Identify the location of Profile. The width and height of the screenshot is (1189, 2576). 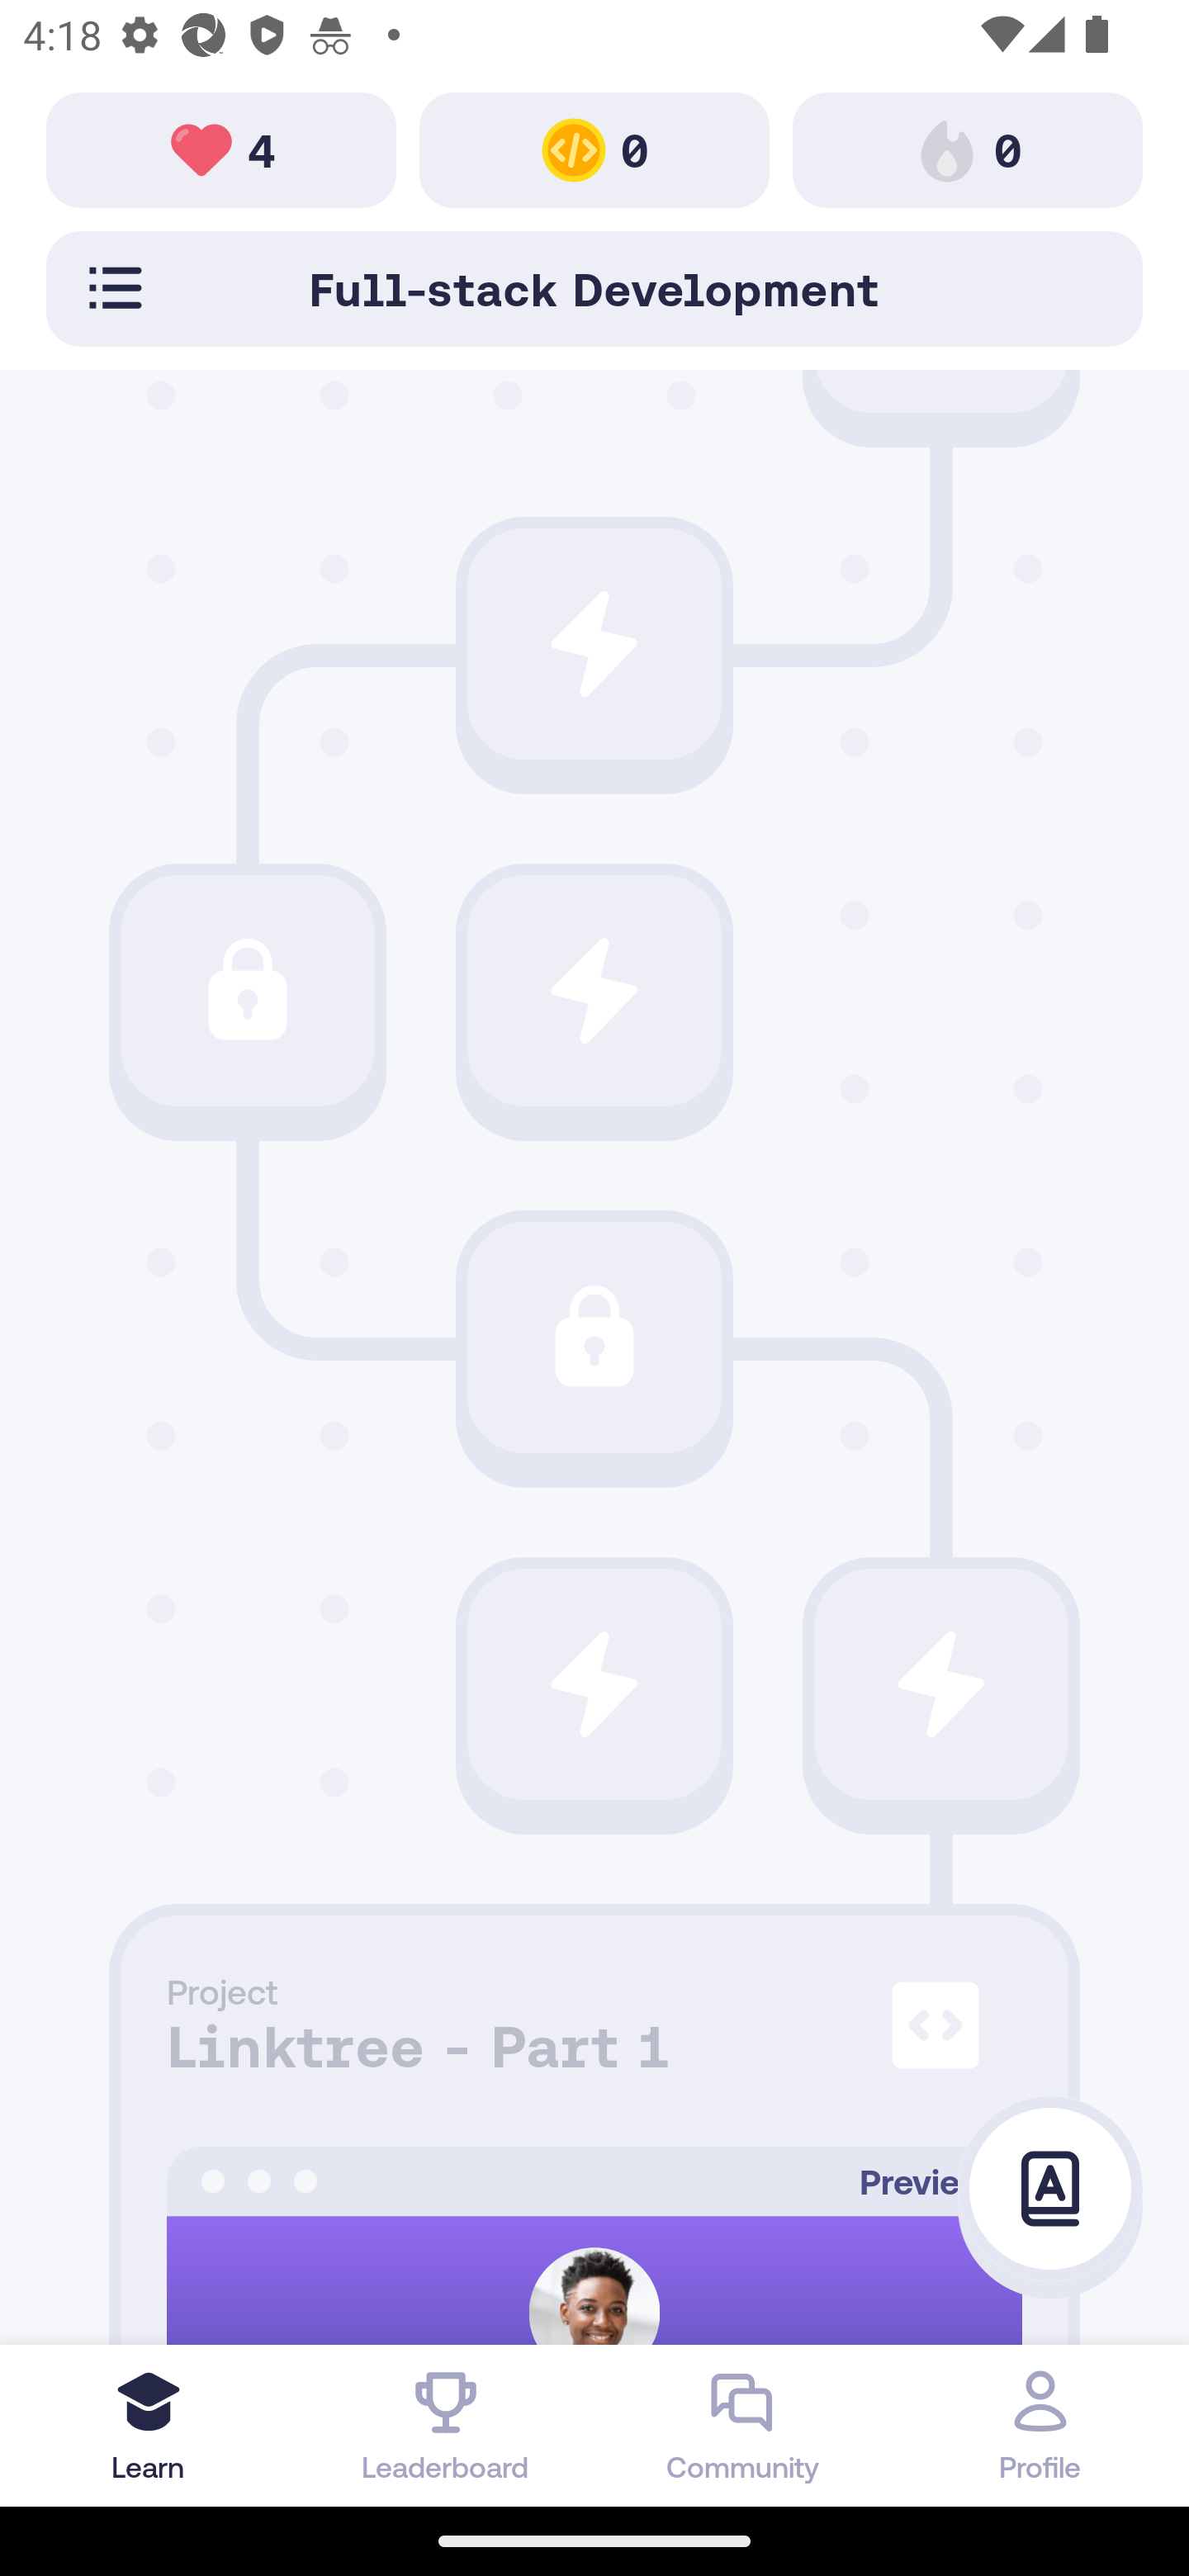
(1040, 2425).